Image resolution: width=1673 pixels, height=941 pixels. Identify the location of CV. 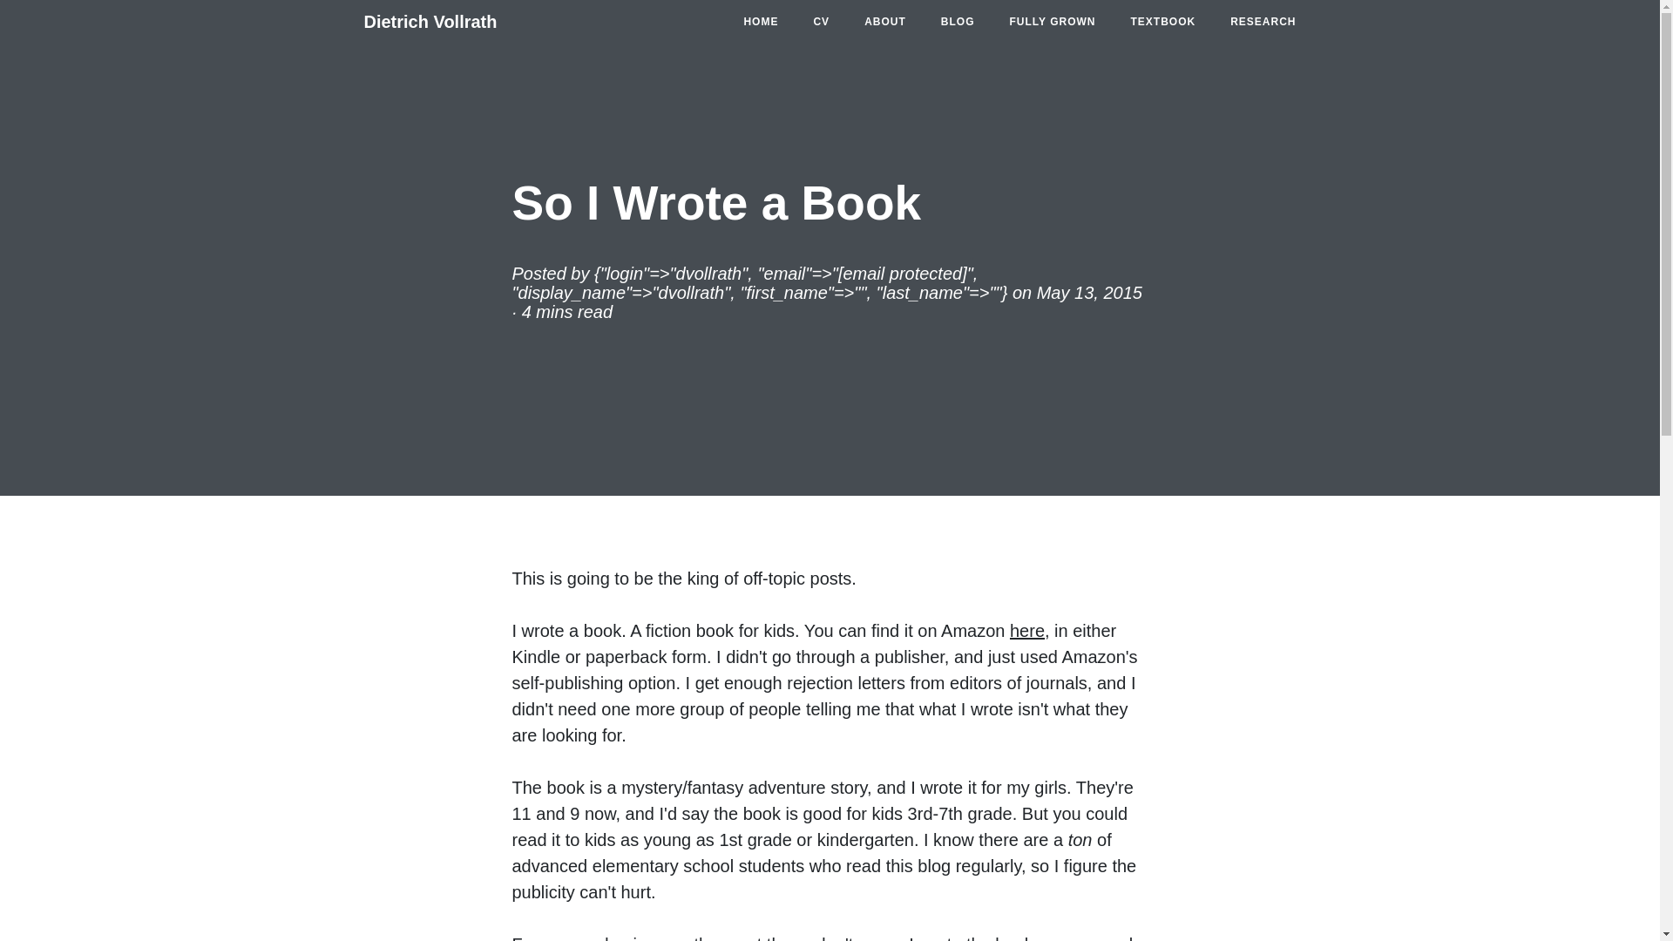
(821, 22).